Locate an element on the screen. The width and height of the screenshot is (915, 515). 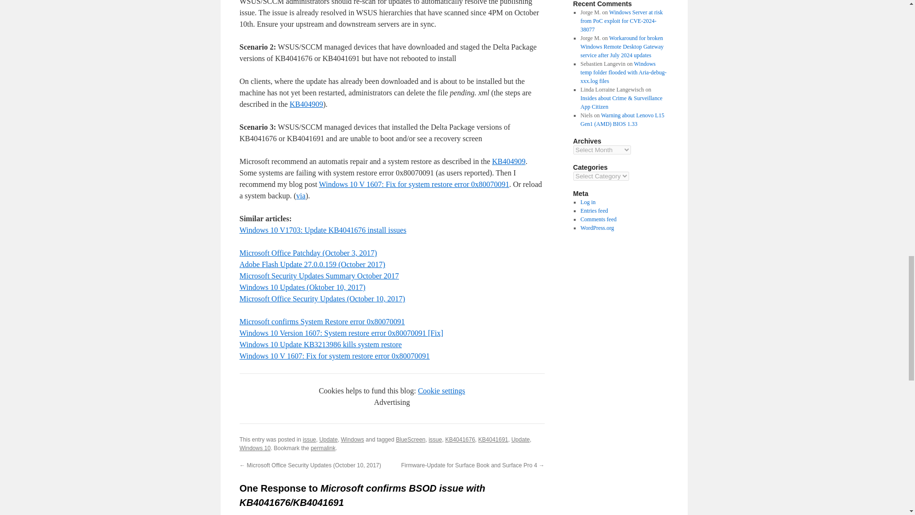
KB404909 is located at coordinates (306, 104).